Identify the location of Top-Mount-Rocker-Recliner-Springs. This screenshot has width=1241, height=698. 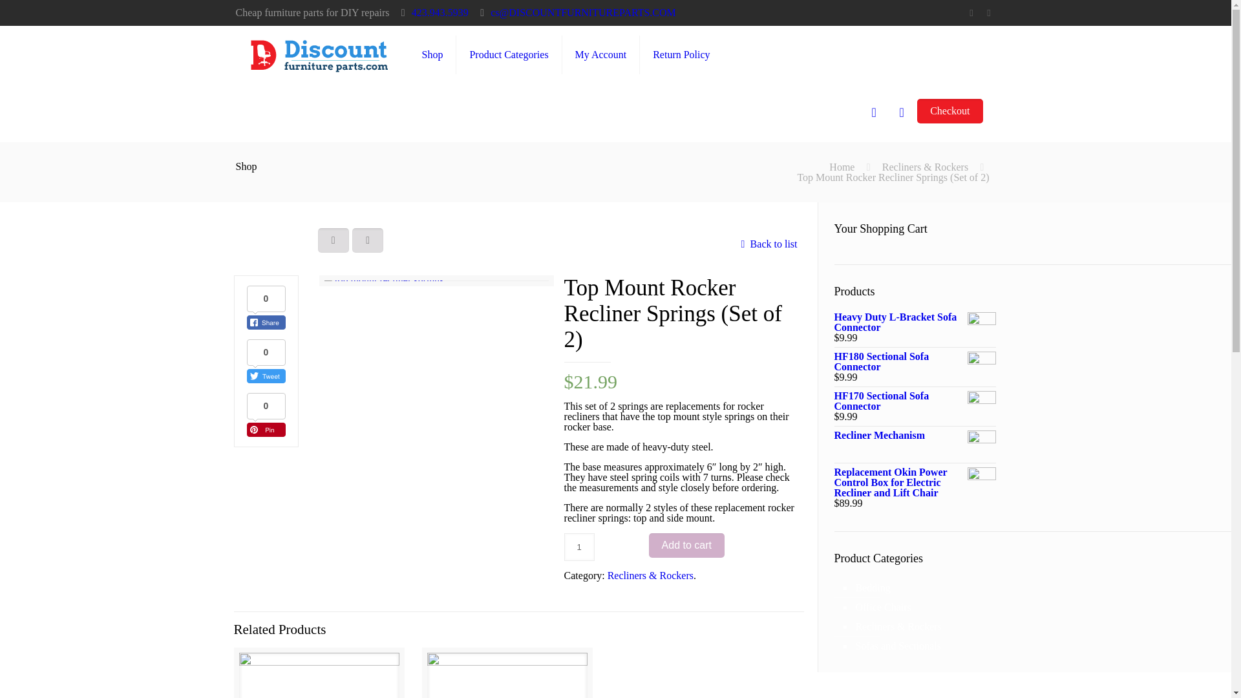
(383, 286).